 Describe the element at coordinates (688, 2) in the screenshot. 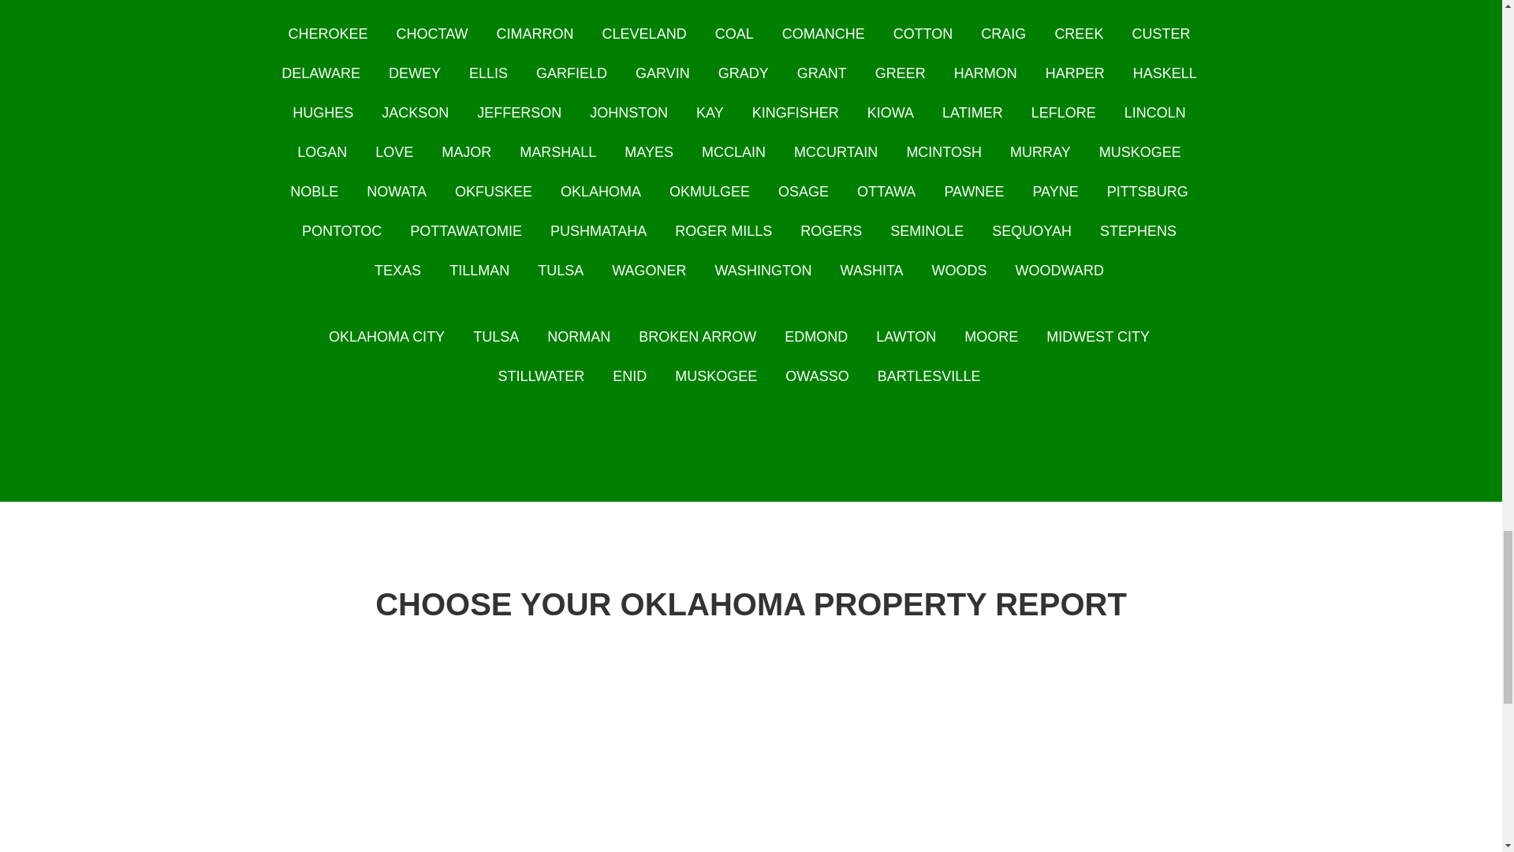

I see `BECKHAM` at that location.